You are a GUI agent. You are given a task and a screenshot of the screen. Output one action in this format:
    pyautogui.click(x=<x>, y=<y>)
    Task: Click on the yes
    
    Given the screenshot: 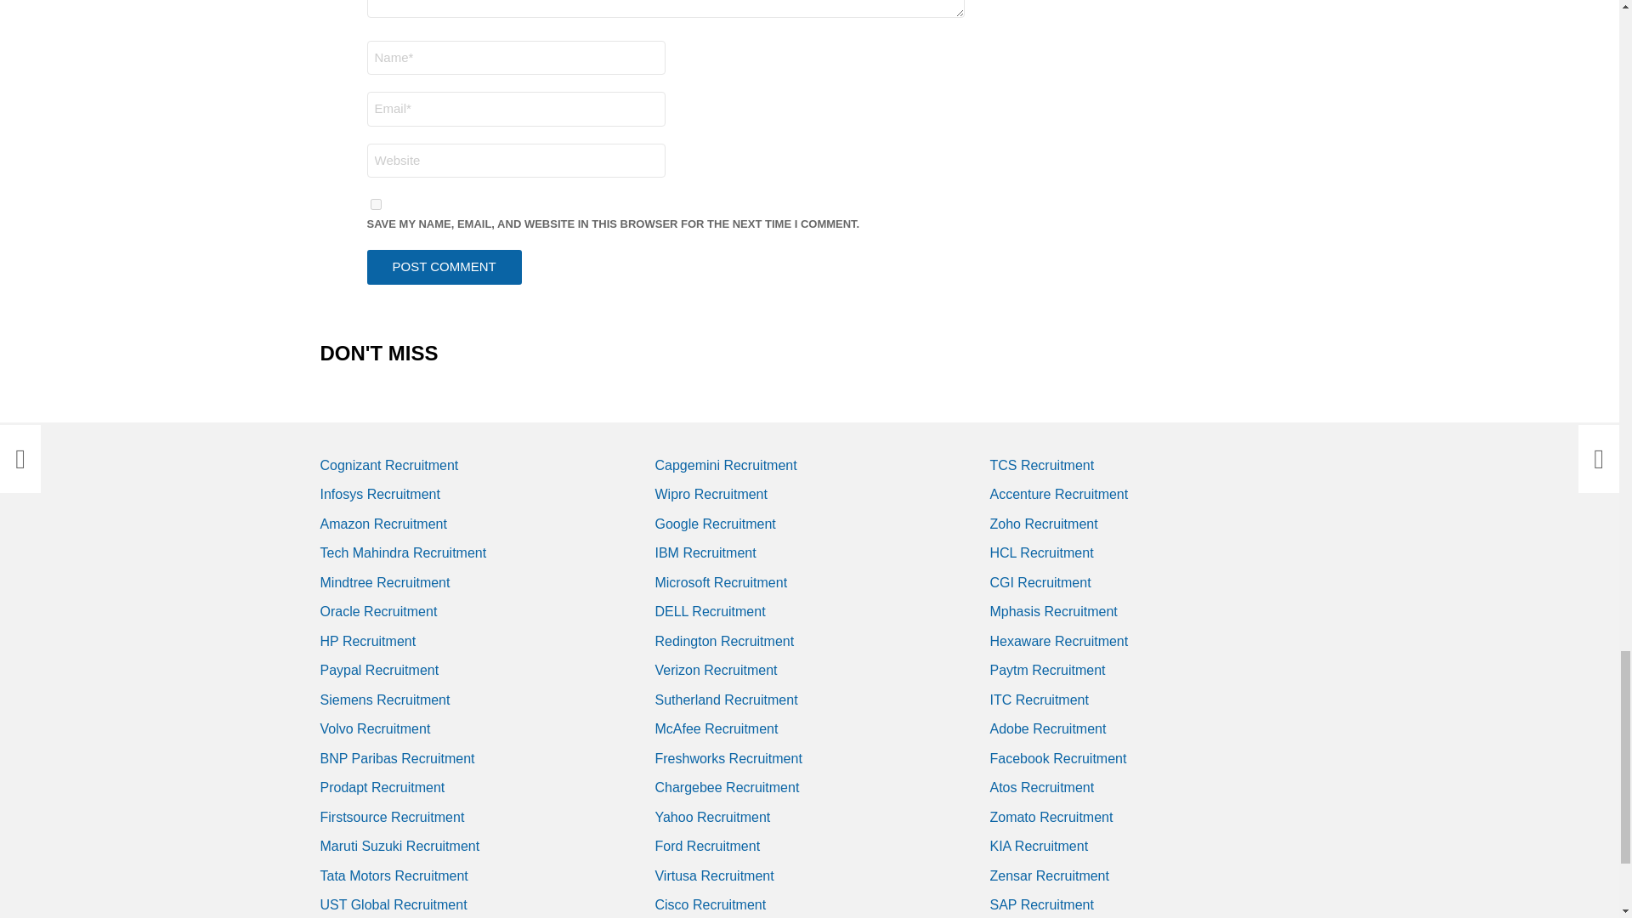 What is the action you would take?
    pyautogui.click(x=376, y=204)
    